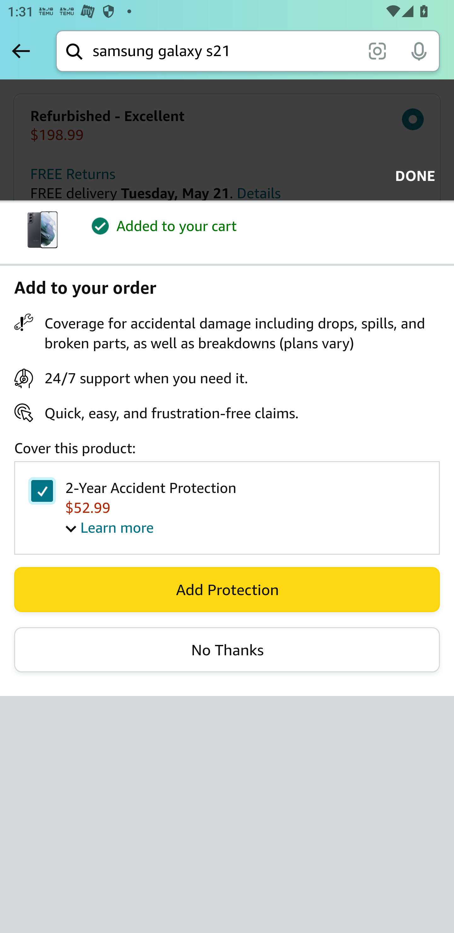 The image size is (454, 933). I want to click on DONE, so click(412, 176).